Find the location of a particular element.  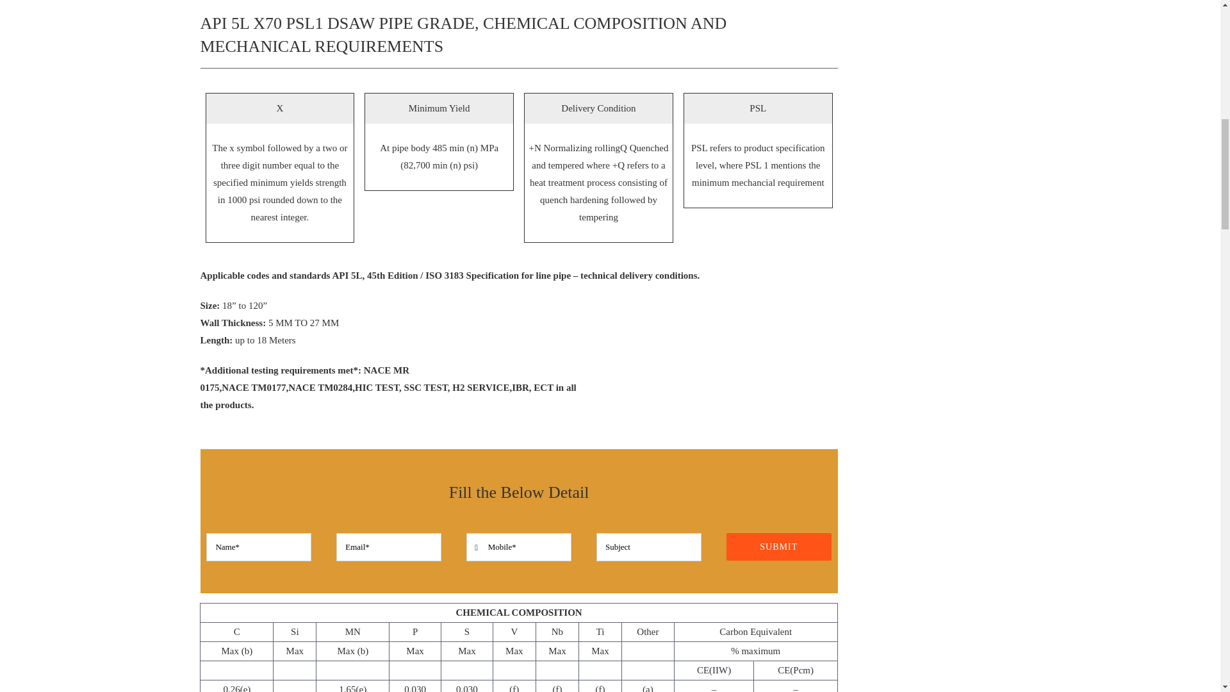

Only numbers and phone characters are accepted. is located at coordinates (519, 547).